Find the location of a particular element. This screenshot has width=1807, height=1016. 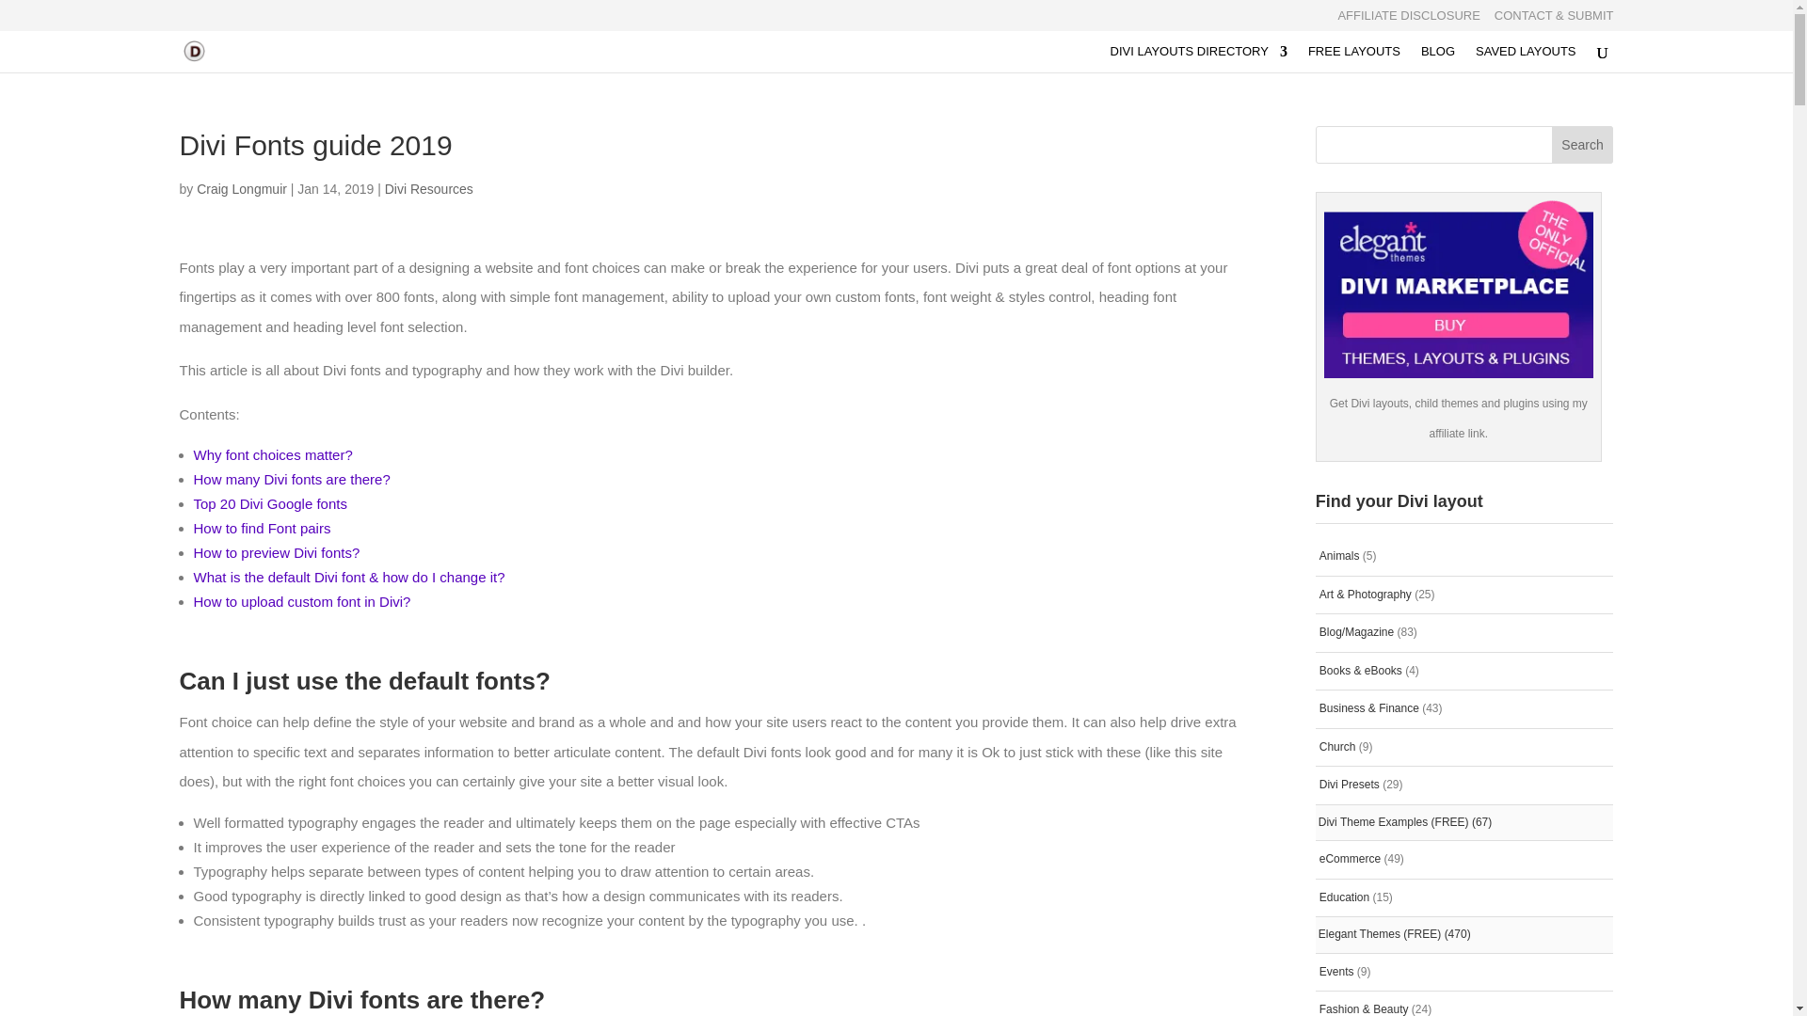

AFFILIATE DISCLOSURE is located at coordinates (1408, 20).